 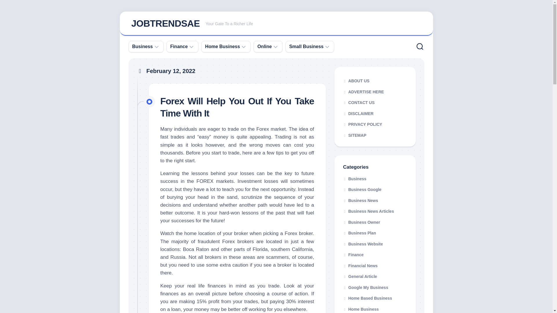 I want to click on CONTACT US, so click(x=375, y=103).